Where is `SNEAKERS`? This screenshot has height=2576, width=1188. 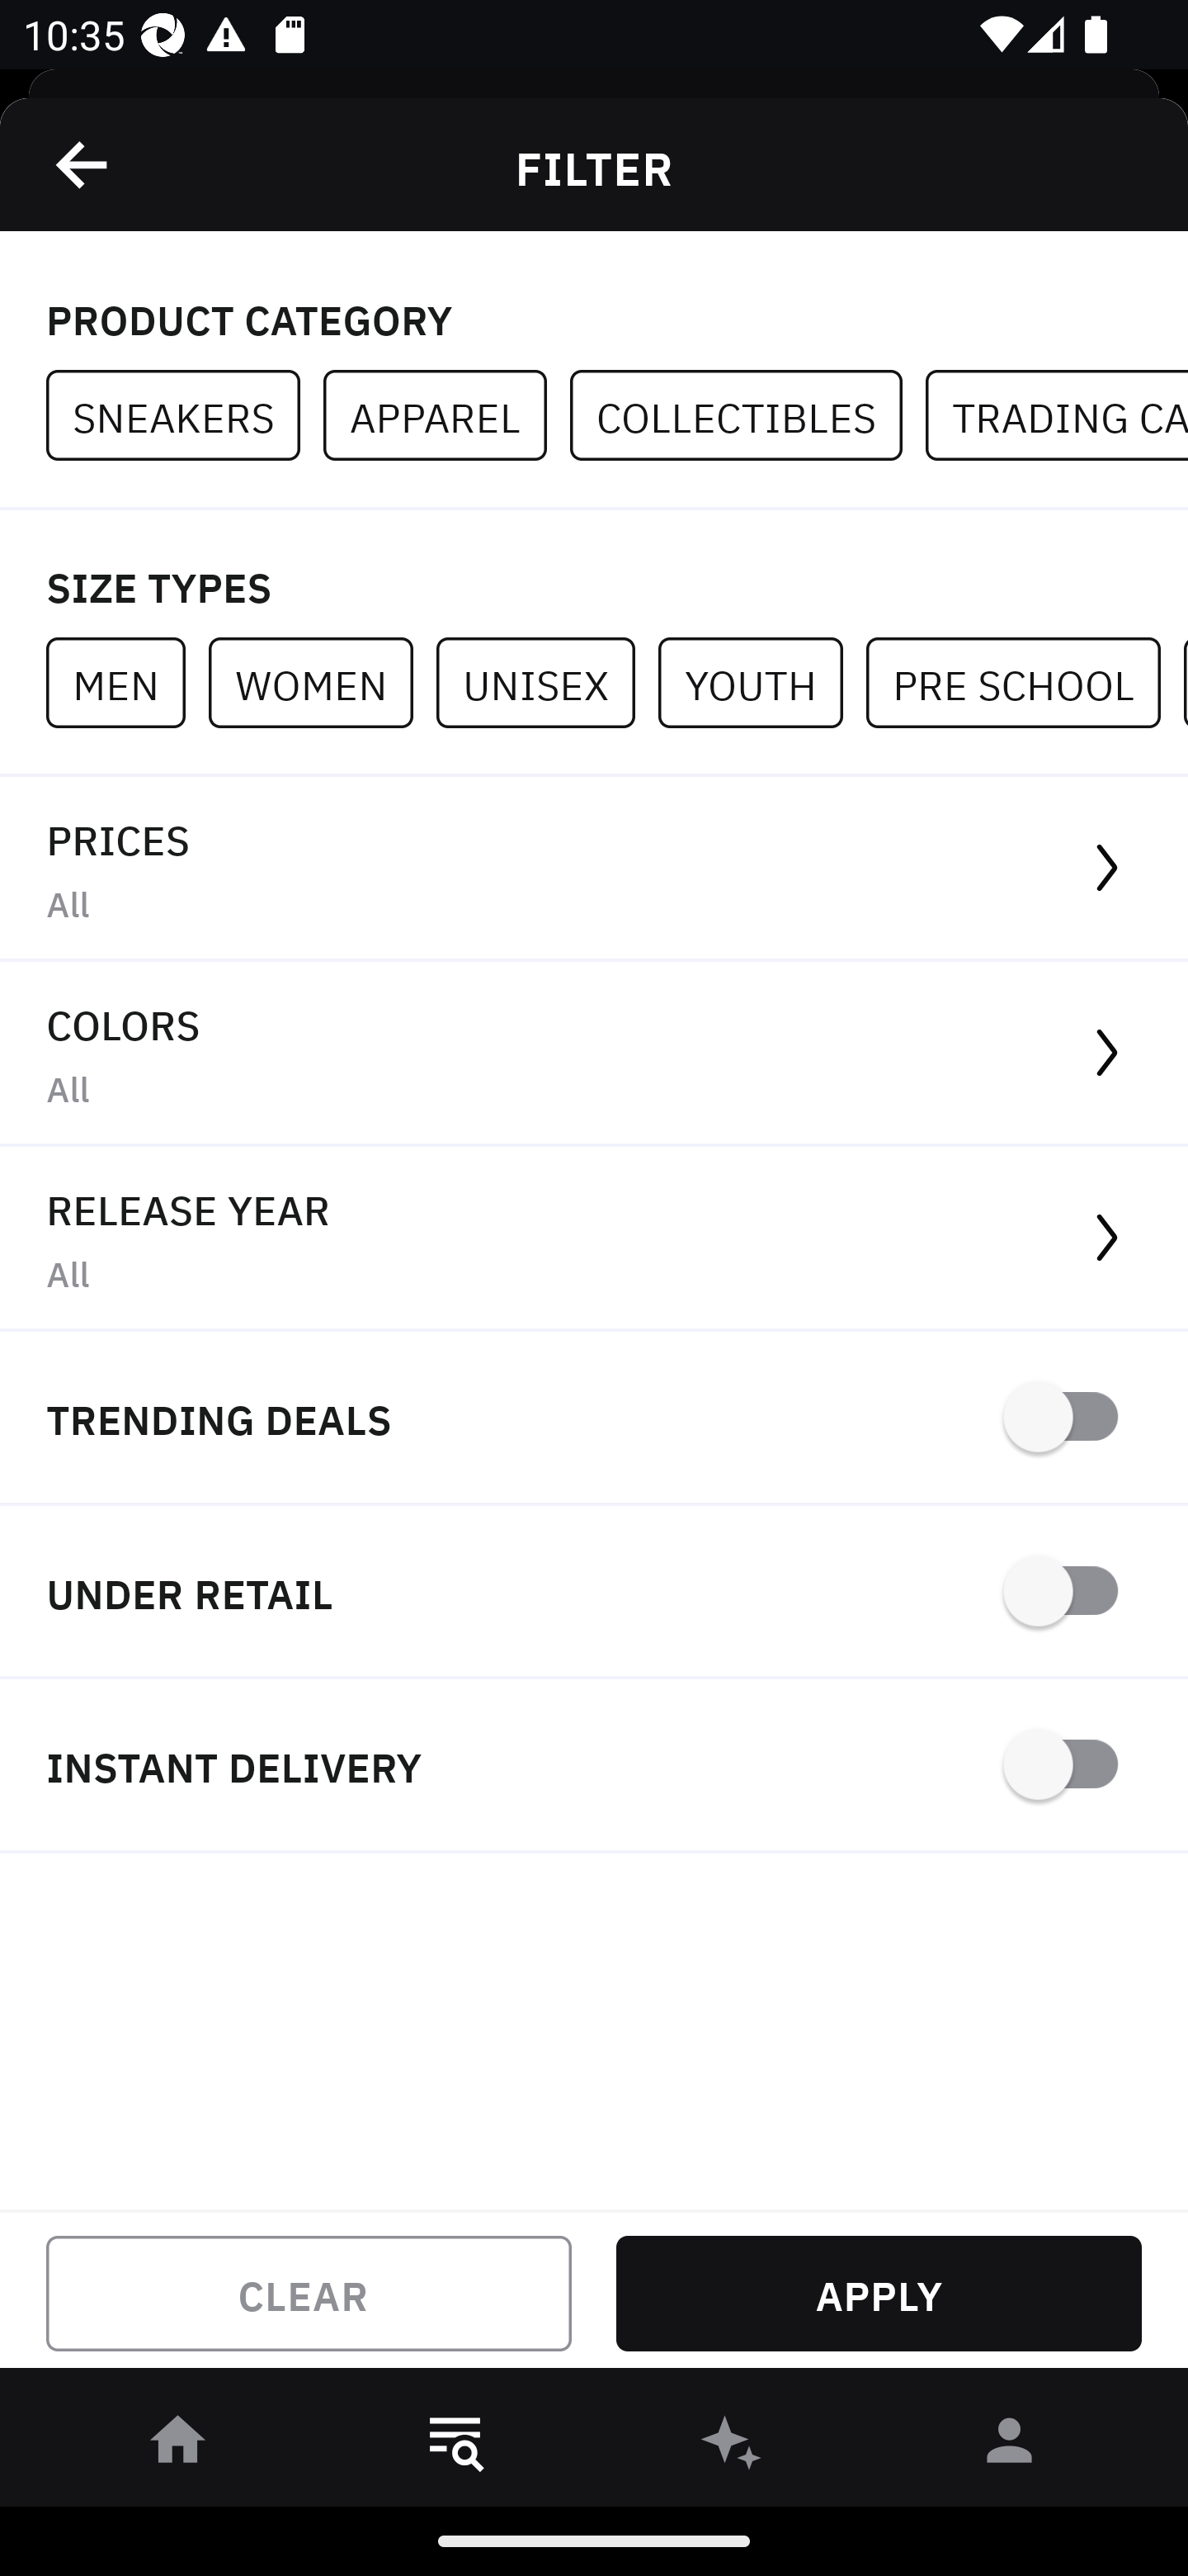 SNEAKERS is located at coordinates (185, 416).